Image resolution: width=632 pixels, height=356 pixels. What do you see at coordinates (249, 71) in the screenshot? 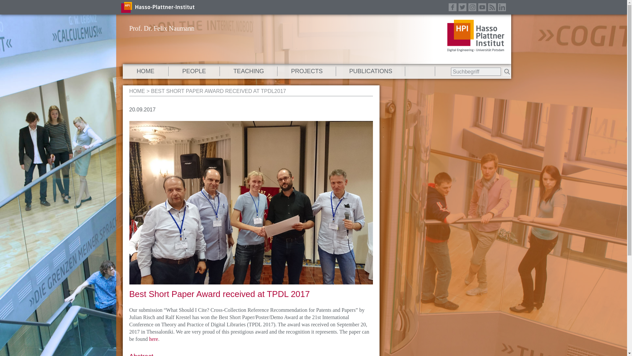
I see `TEACHING` at bounding box center [249, 71].